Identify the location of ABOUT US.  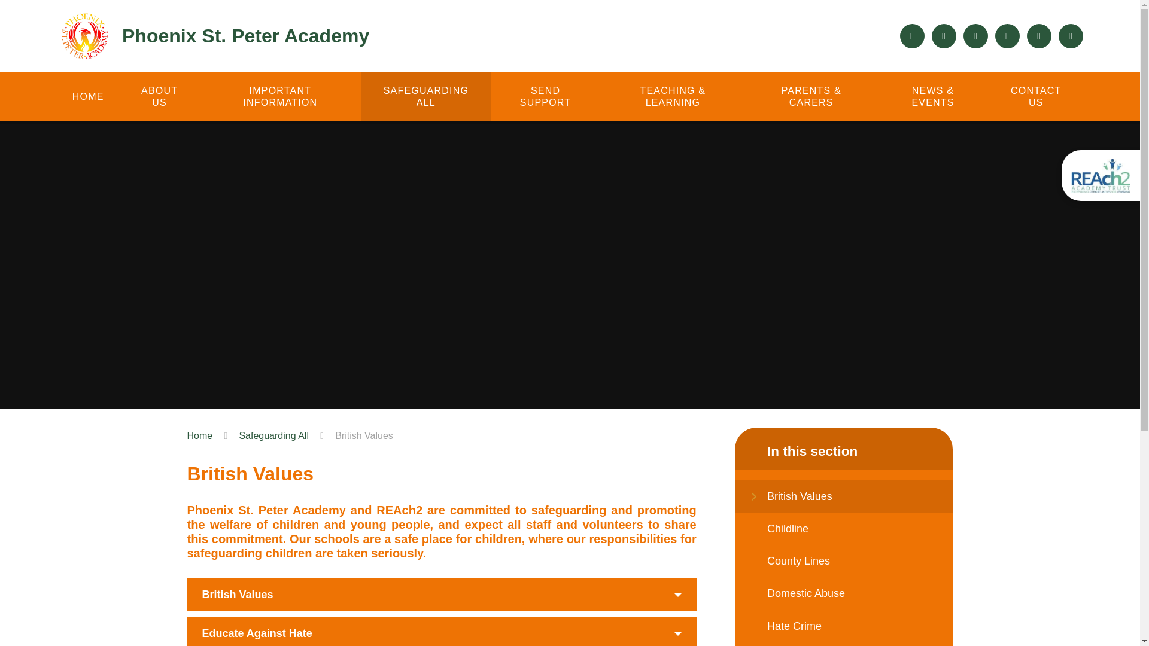
(159, 96).